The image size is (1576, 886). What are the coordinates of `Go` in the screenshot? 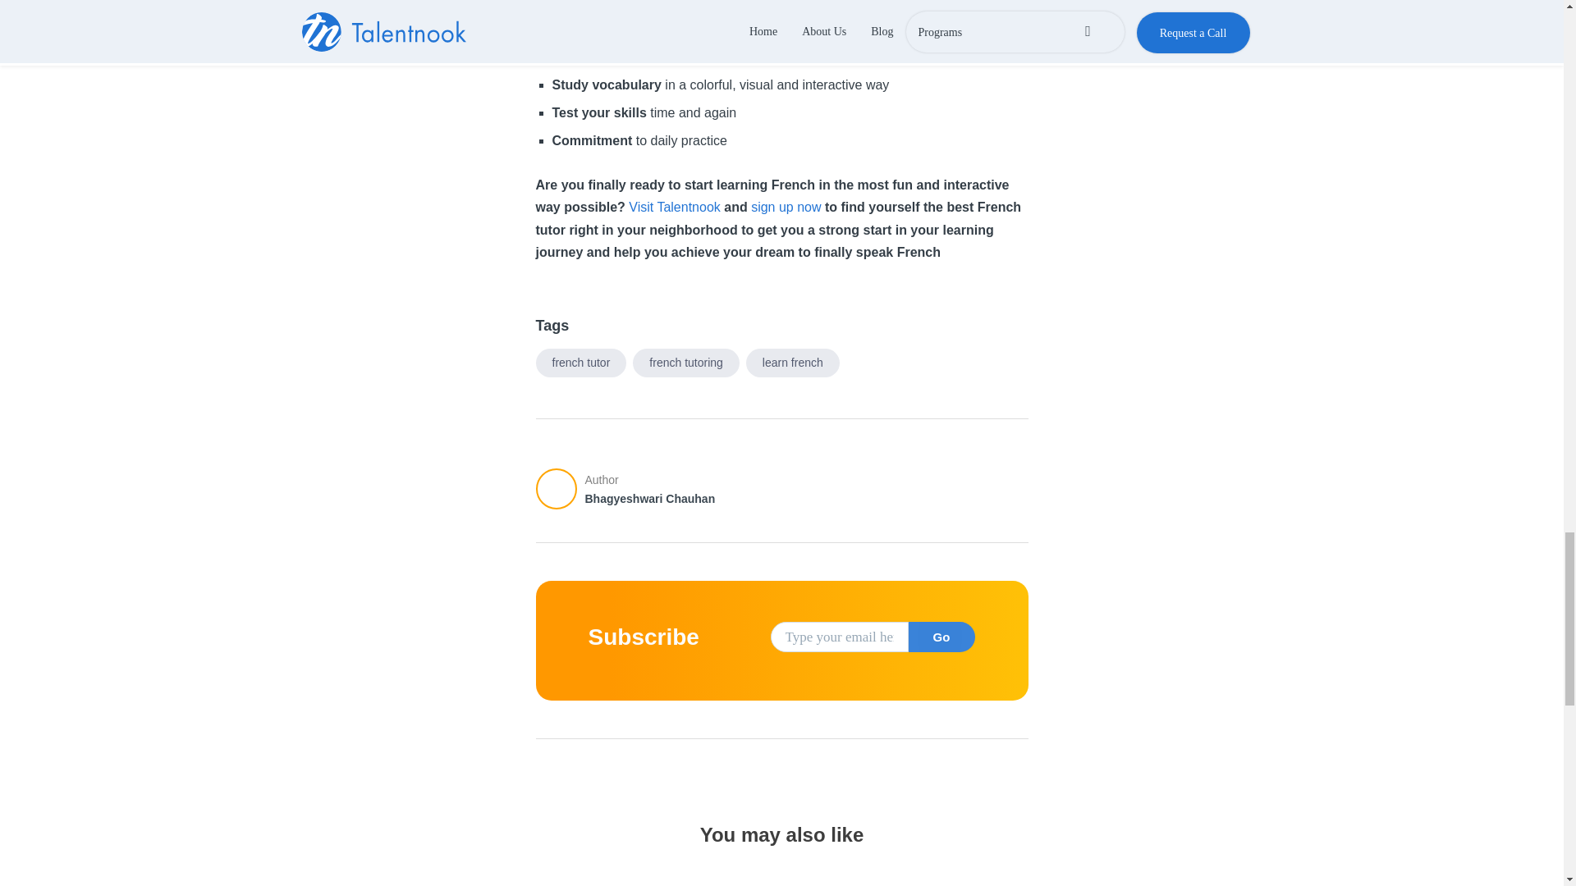 It's located at (941, 637).